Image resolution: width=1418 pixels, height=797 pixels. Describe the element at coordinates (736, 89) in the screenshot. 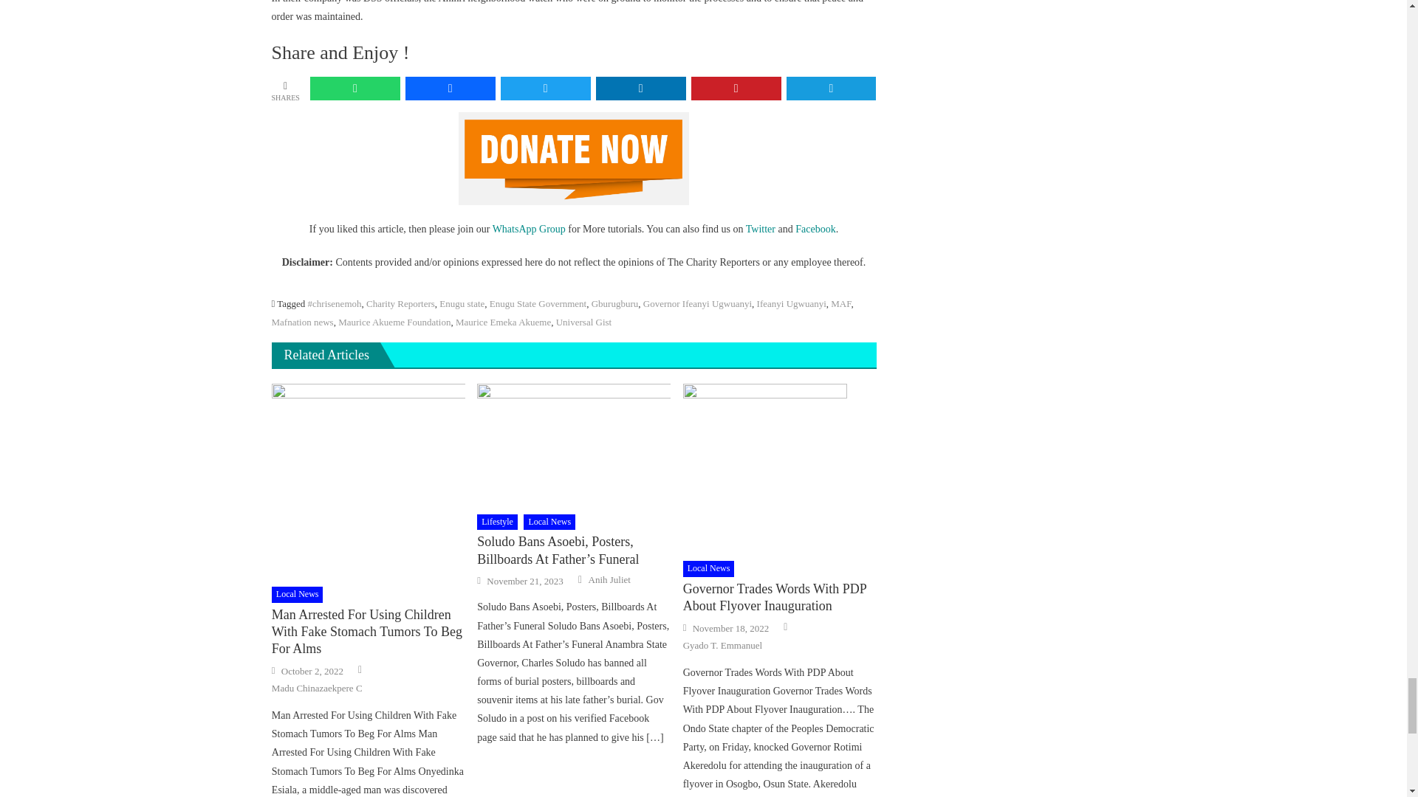

I see `Submit this to Pinterest` at that location.